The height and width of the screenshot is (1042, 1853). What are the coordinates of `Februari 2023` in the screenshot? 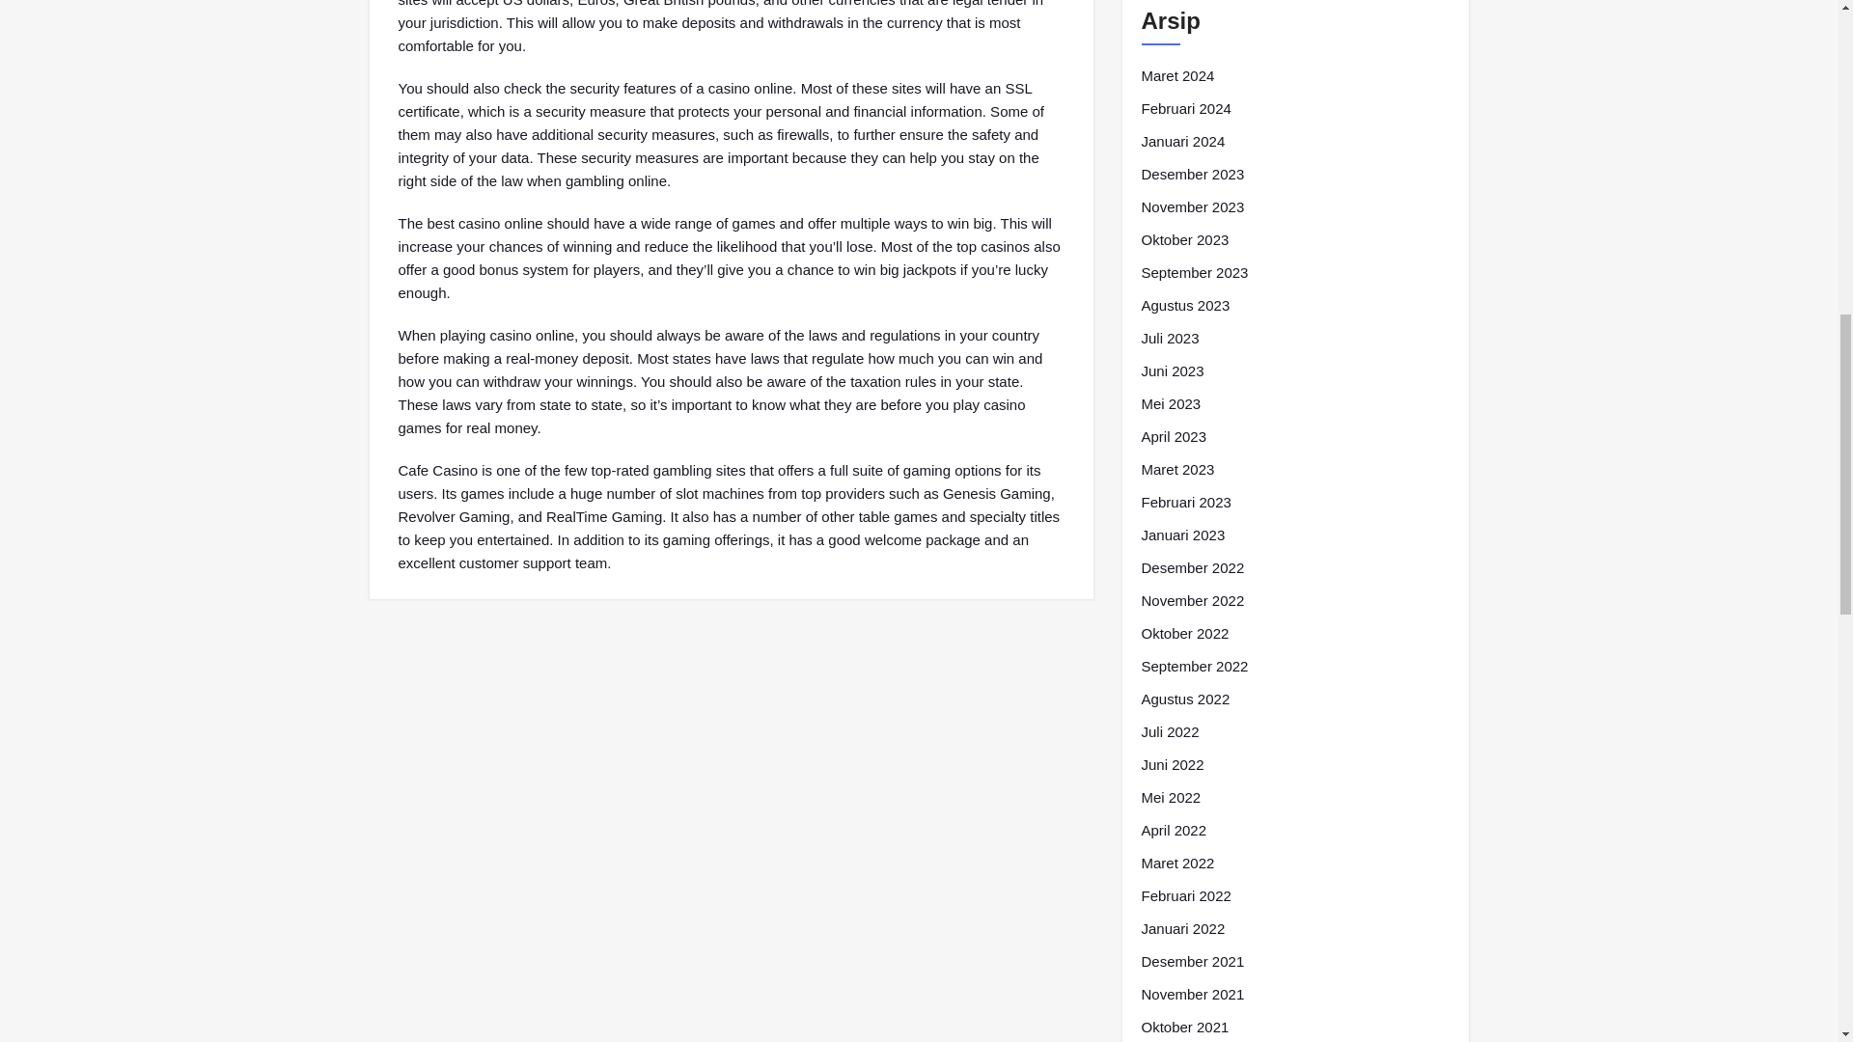 It's located at (1185, 502).